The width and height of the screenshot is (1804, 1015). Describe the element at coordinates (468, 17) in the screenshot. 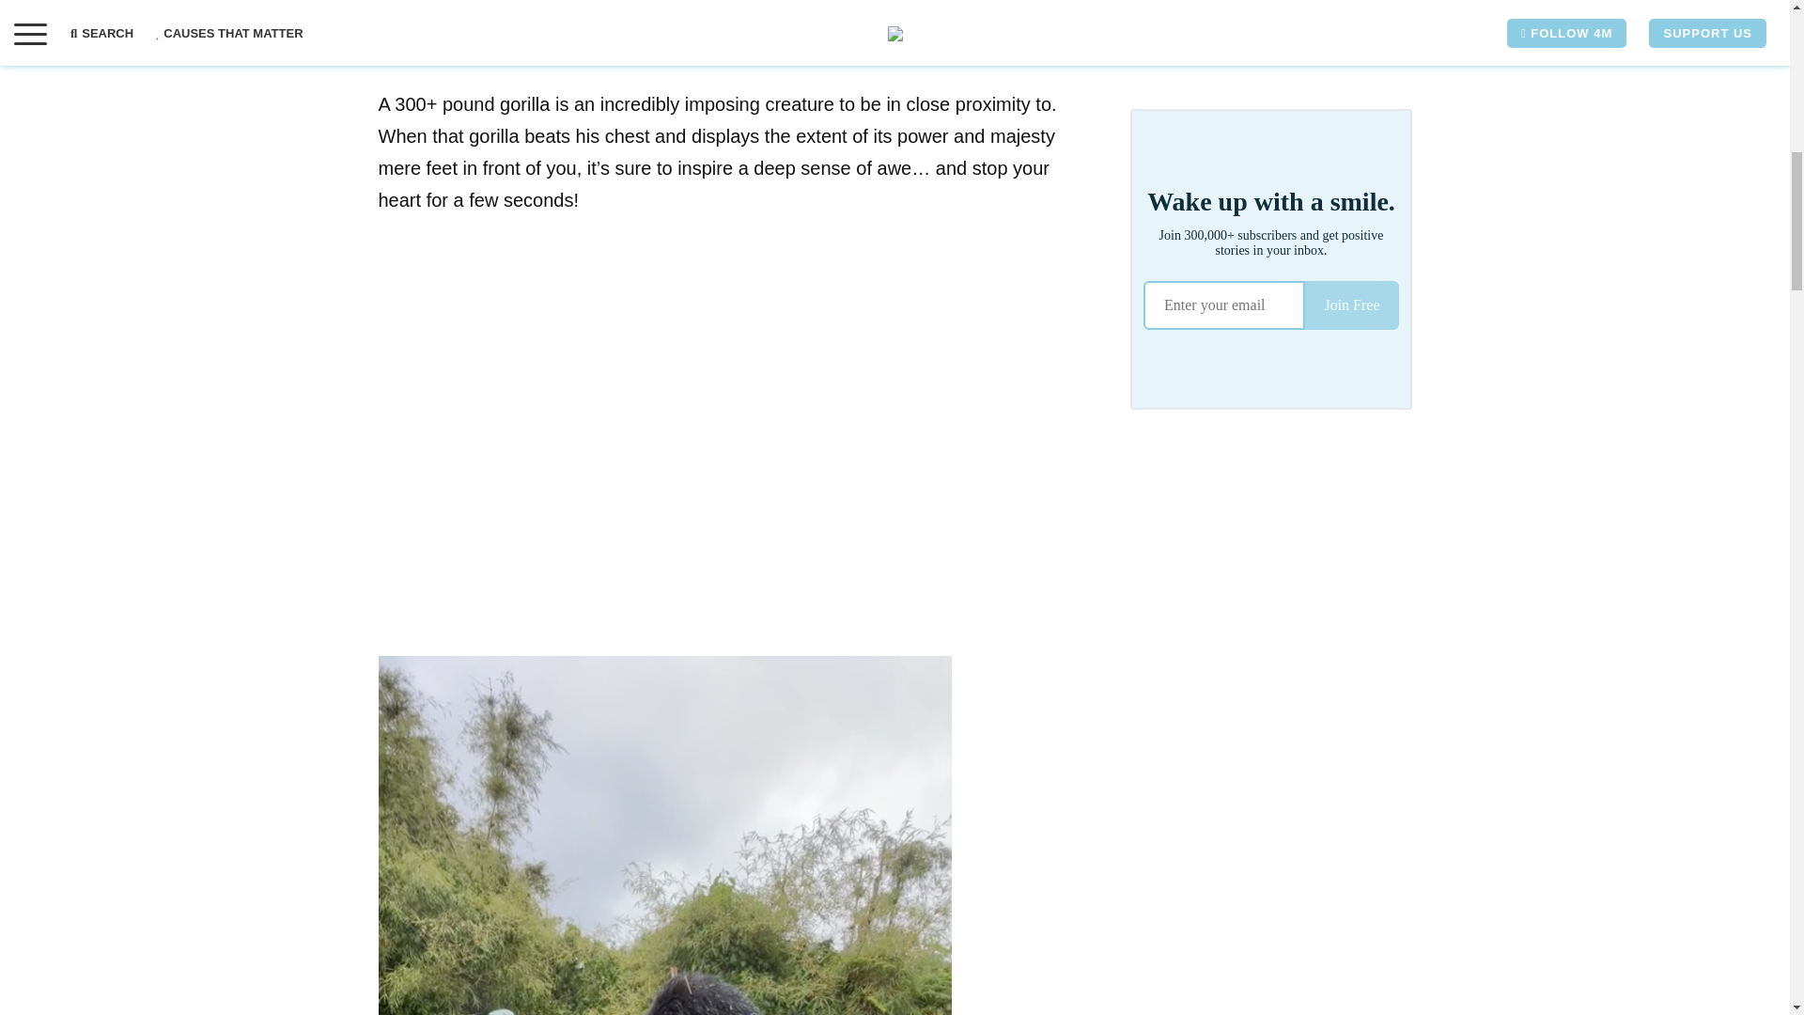

I see `Click to share on Pinterest` at that location.